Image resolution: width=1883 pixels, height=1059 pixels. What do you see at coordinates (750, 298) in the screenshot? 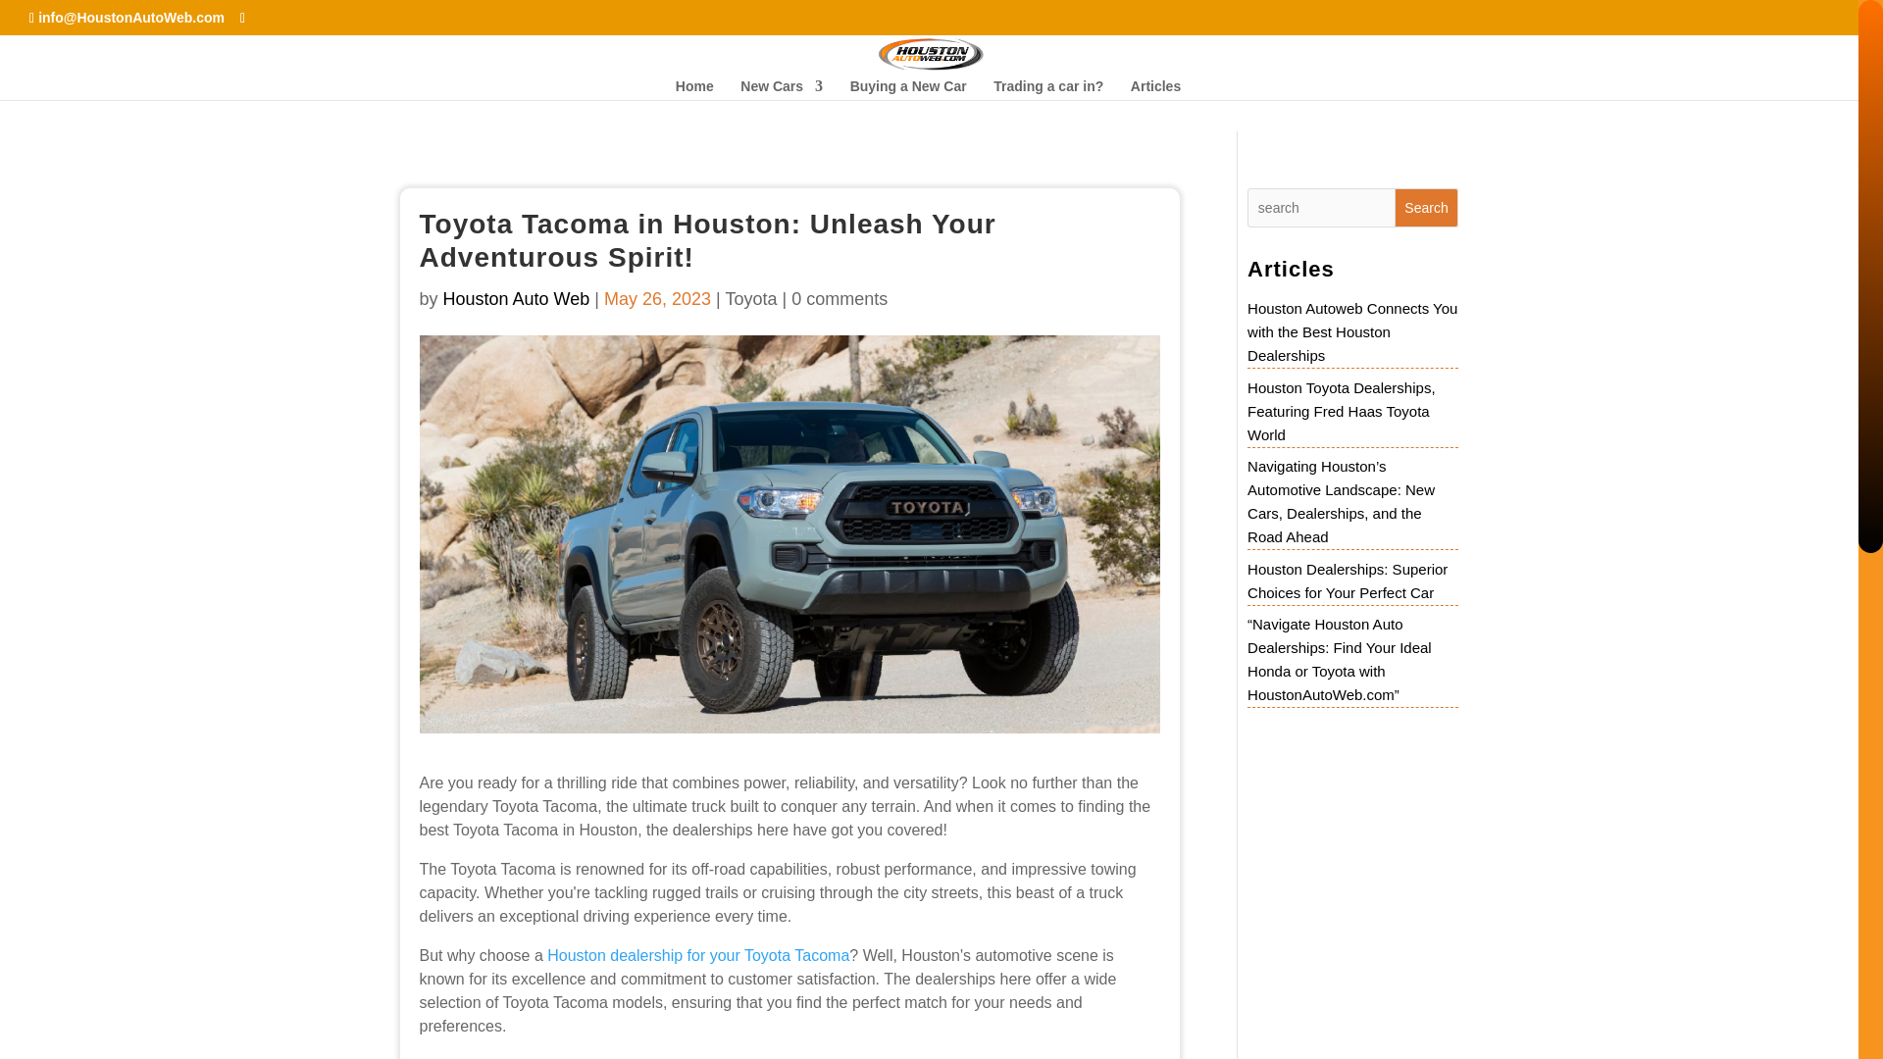
I see `Toyota` at bounding box center [750, 298].